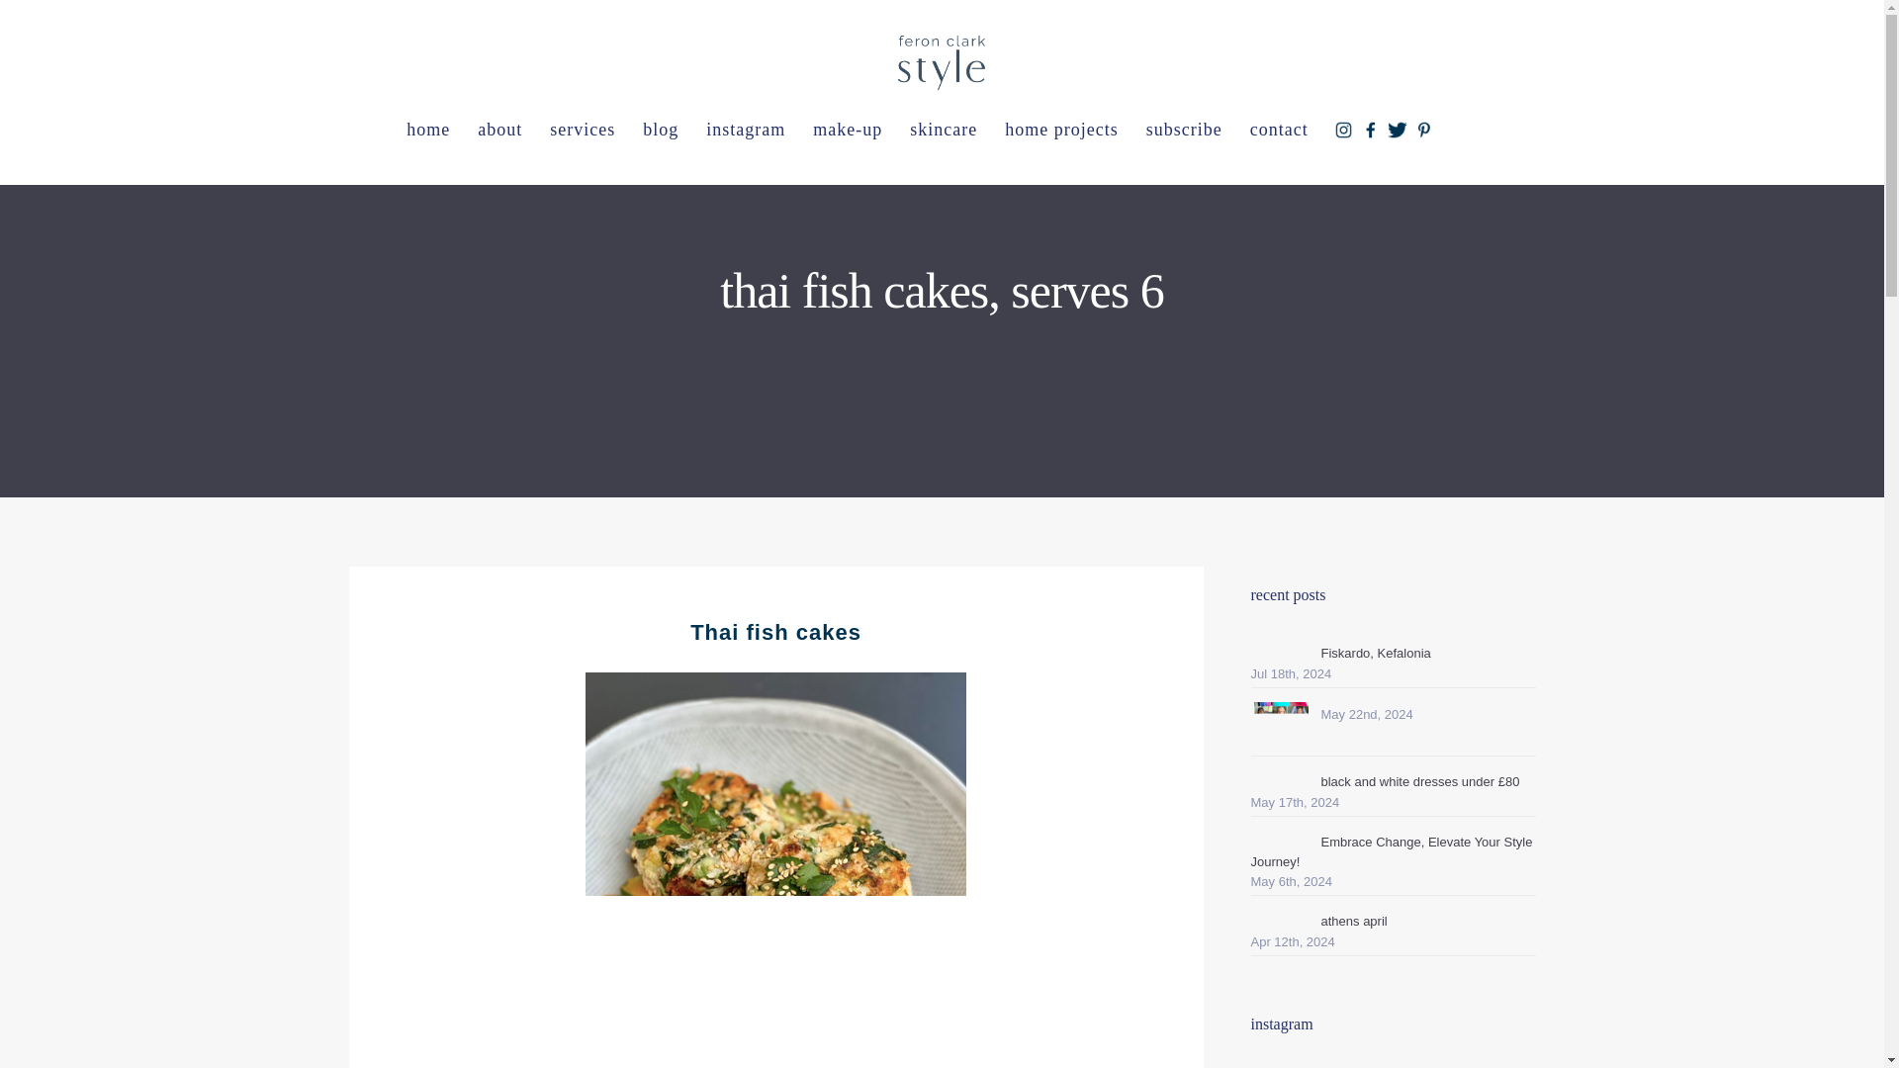 Image resolution: width=1899 pixels, height=1068 pixels. Describe the element at coordinates (498, 131) in the screenshot. I see `about` at that location.